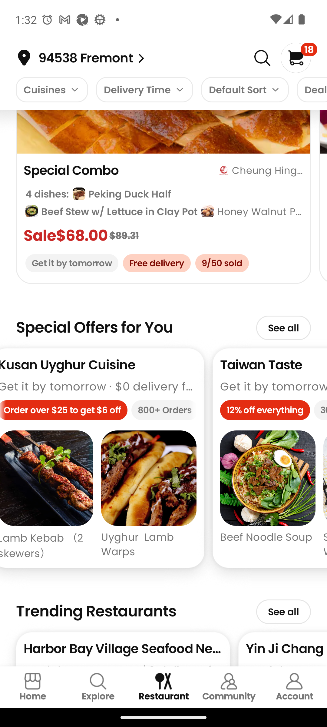  I want to click on Restaurant, so click(163, 687).